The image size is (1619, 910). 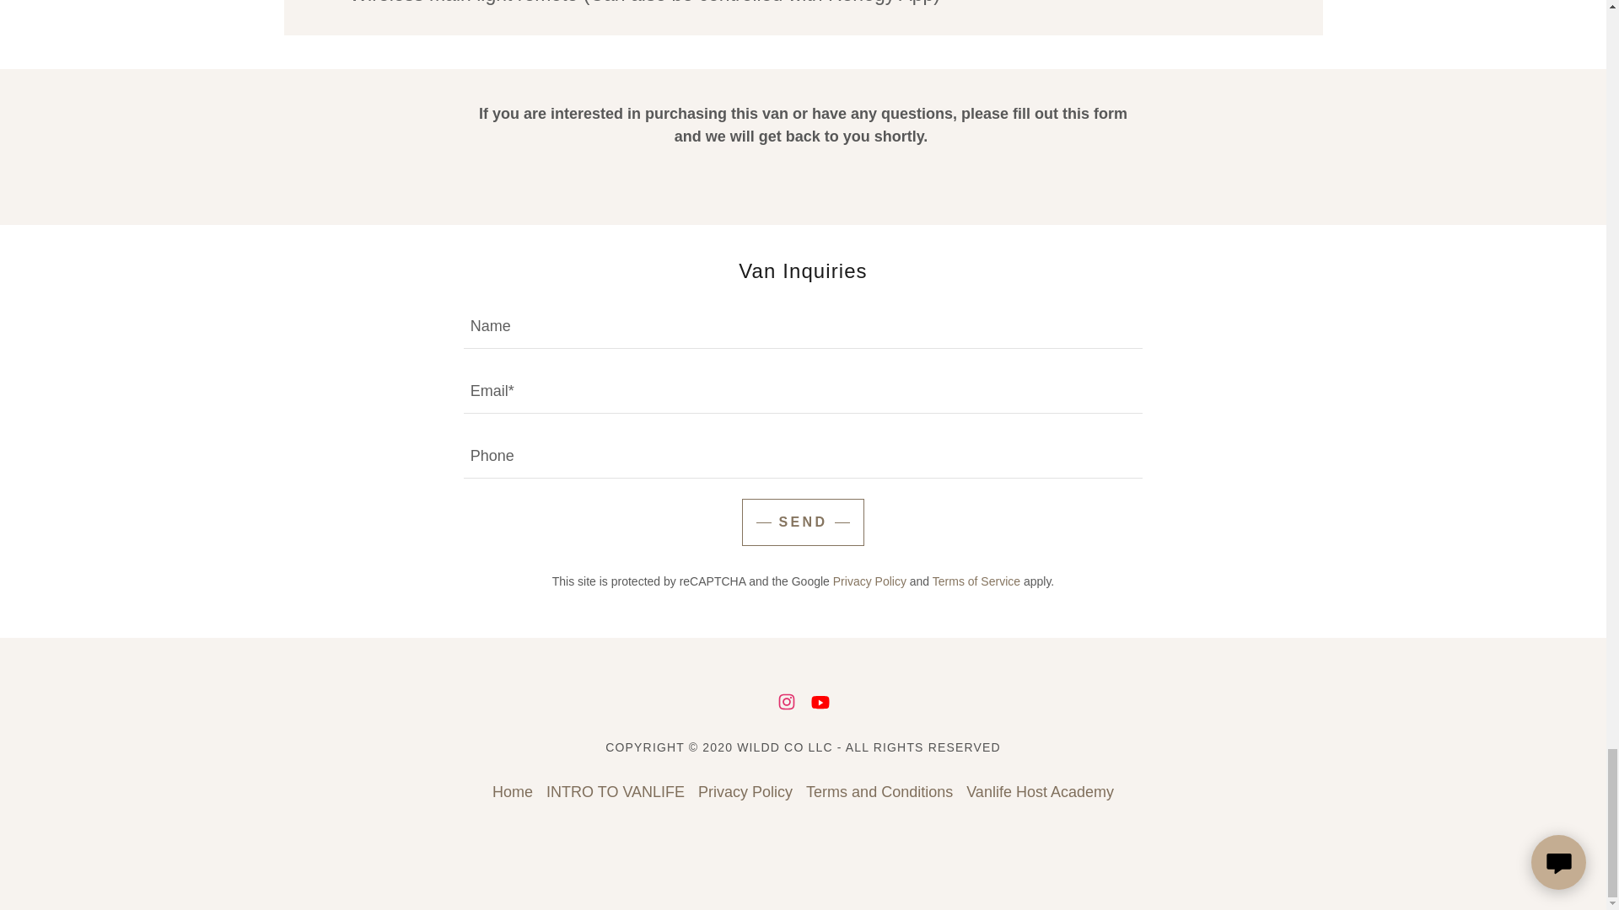 What do you see at coordinates (1040, 792) in the screenshot?
I see `Vanlife Host Academy` at bounding box center [1040, 792].